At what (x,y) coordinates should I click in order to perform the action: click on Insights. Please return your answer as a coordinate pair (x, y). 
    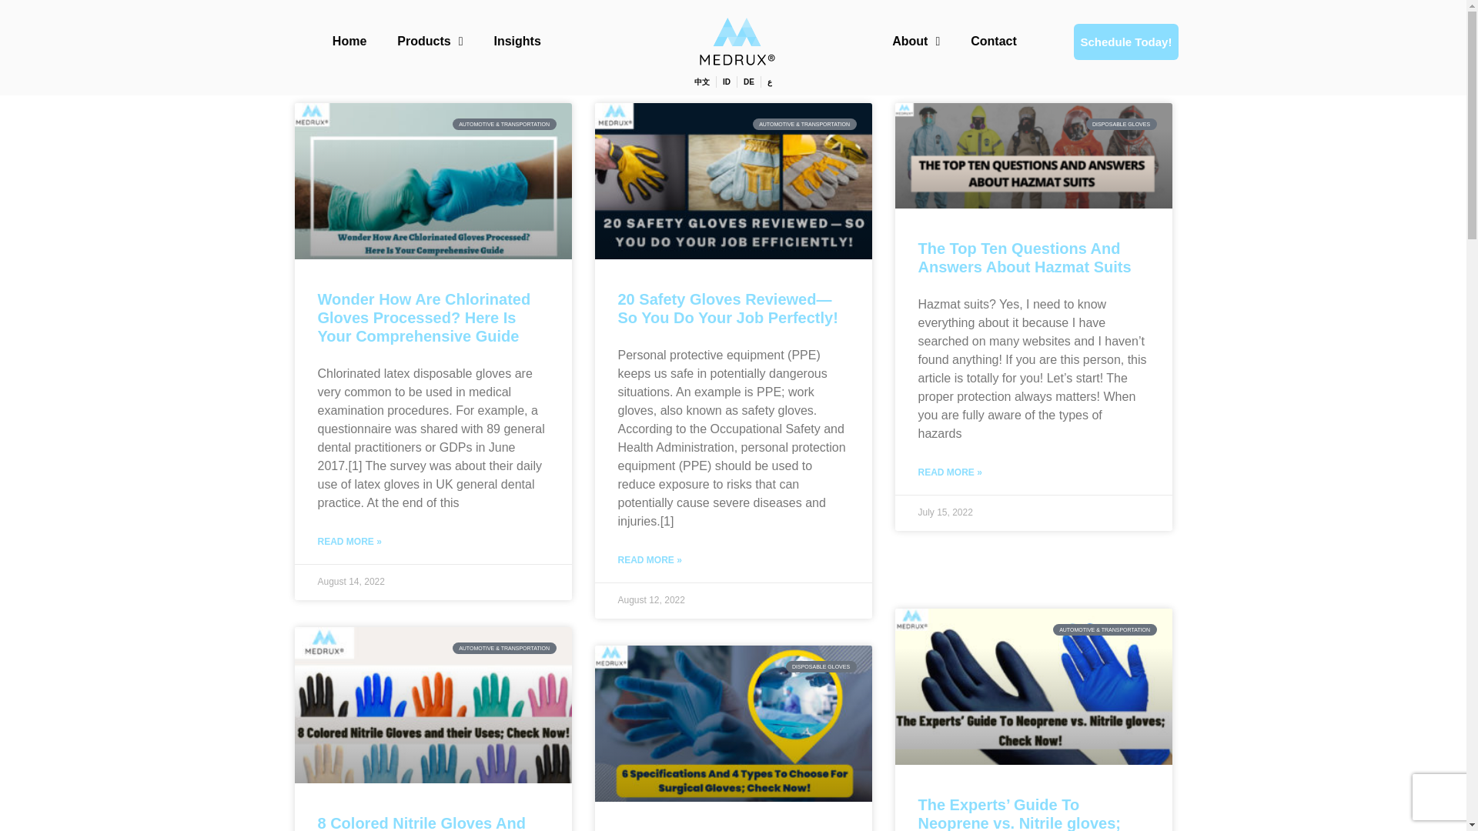
    Looking at the image, I should click on (517, 42).